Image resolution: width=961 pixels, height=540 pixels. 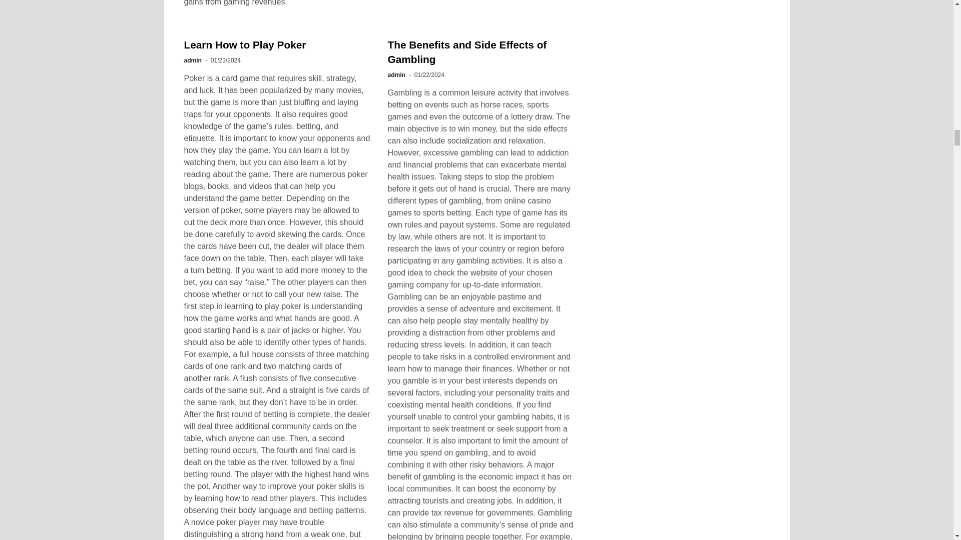 What do you see at coordinates (466, 51) in the screenshot?
I see `The Benefits and Side Effects of Gambling` at bounding box center [466, 51].